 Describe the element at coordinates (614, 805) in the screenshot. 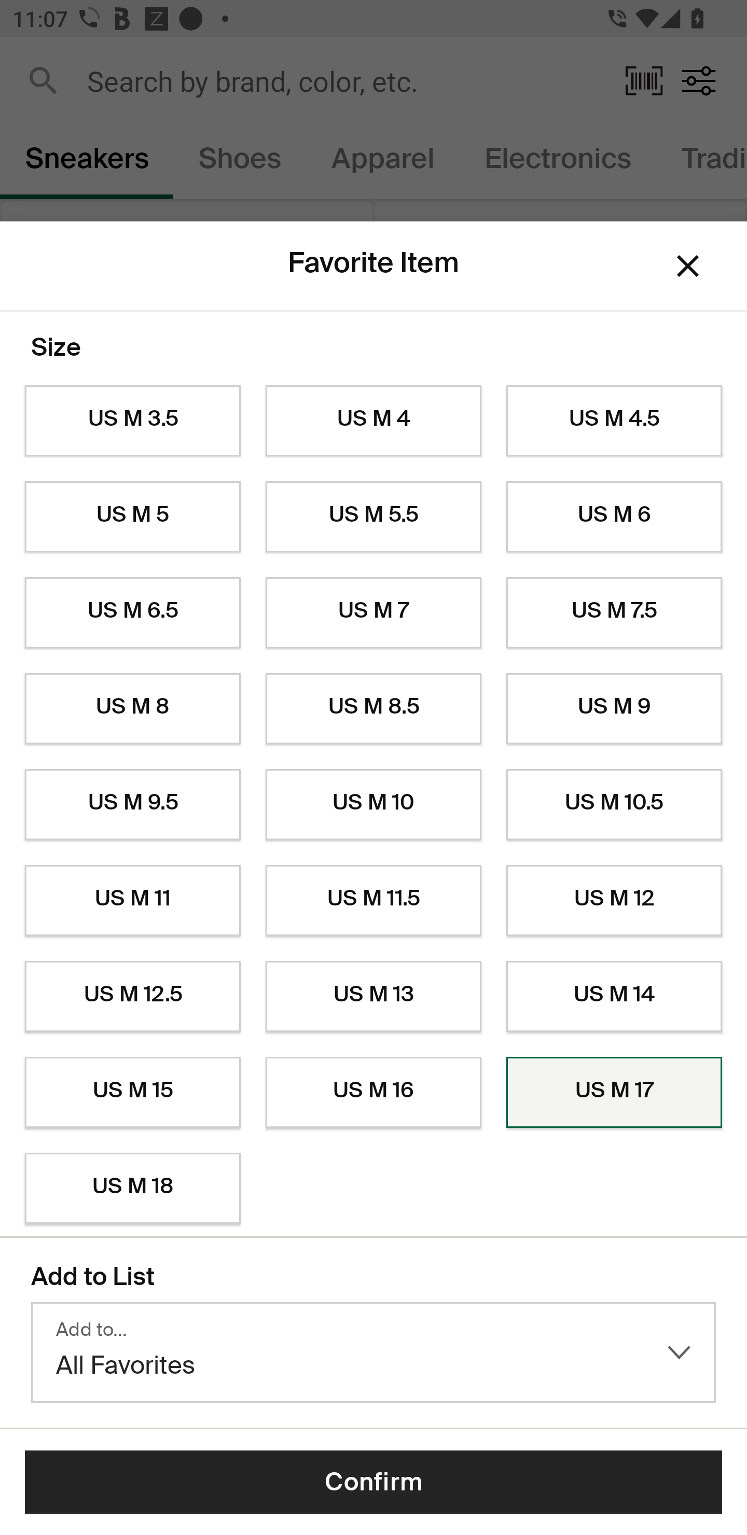

I see `US M 10.5` at that location.